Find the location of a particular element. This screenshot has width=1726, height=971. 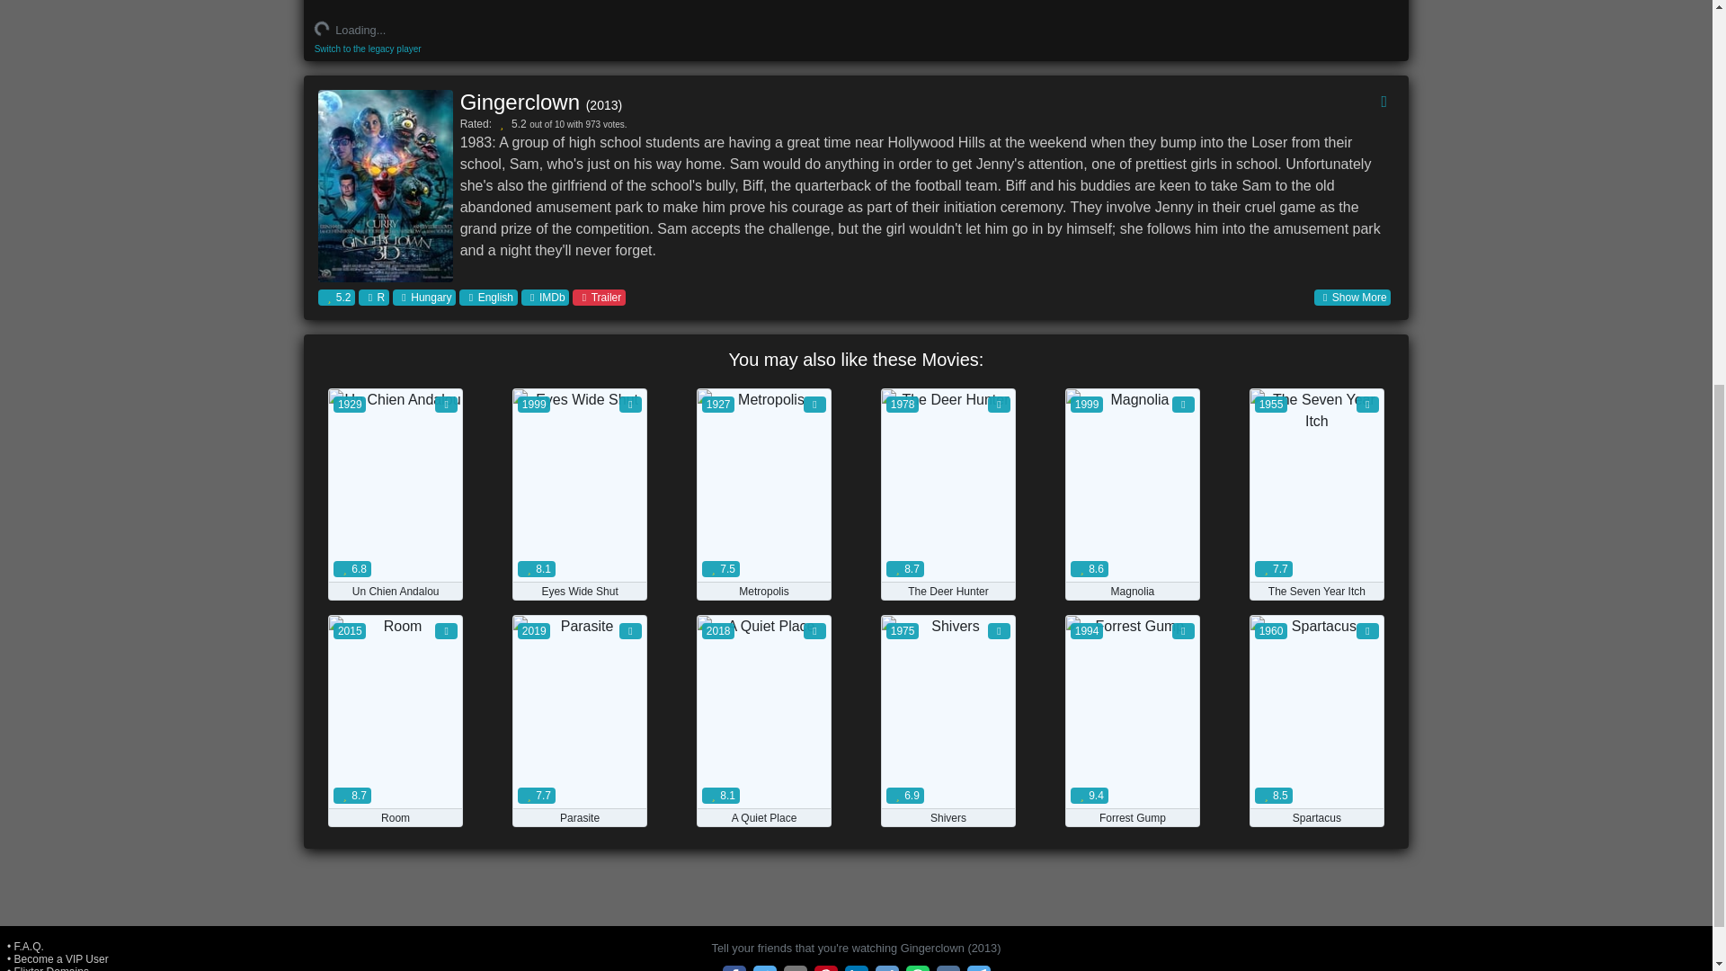

Rated: 7.5 out of 10 with 187,110 votes. is located at coordinates (764, 592).